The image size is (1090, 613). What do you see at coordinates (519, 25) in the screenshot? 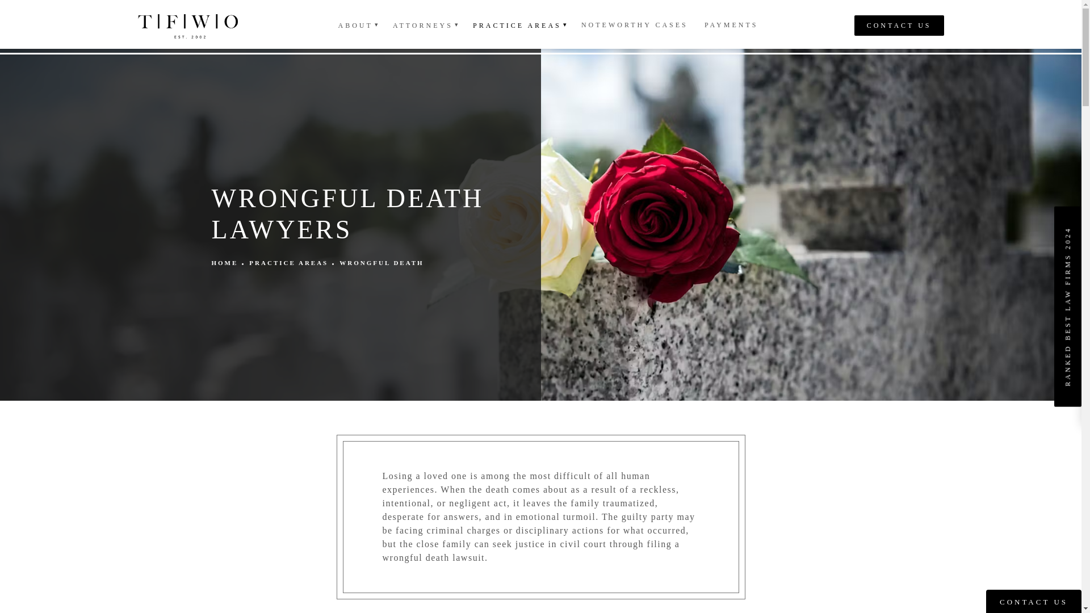
I see `PRACTICE AREAS` at bounding box center [519, 25].